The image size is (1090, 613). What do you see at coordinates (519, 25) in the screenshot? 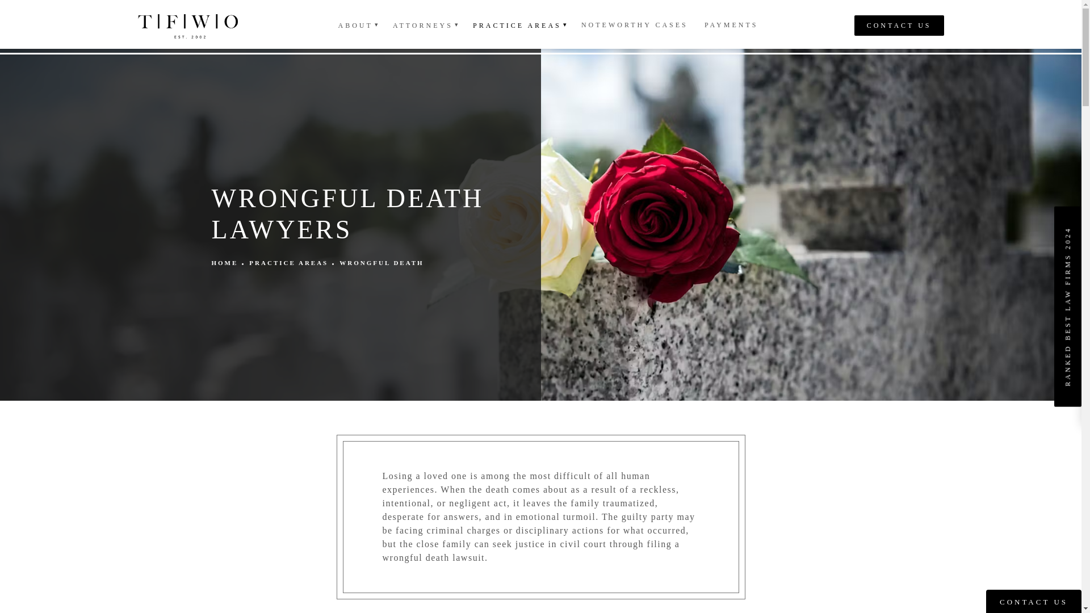
I see `PRACTICE AREAS` at bounding box center [519, 25].